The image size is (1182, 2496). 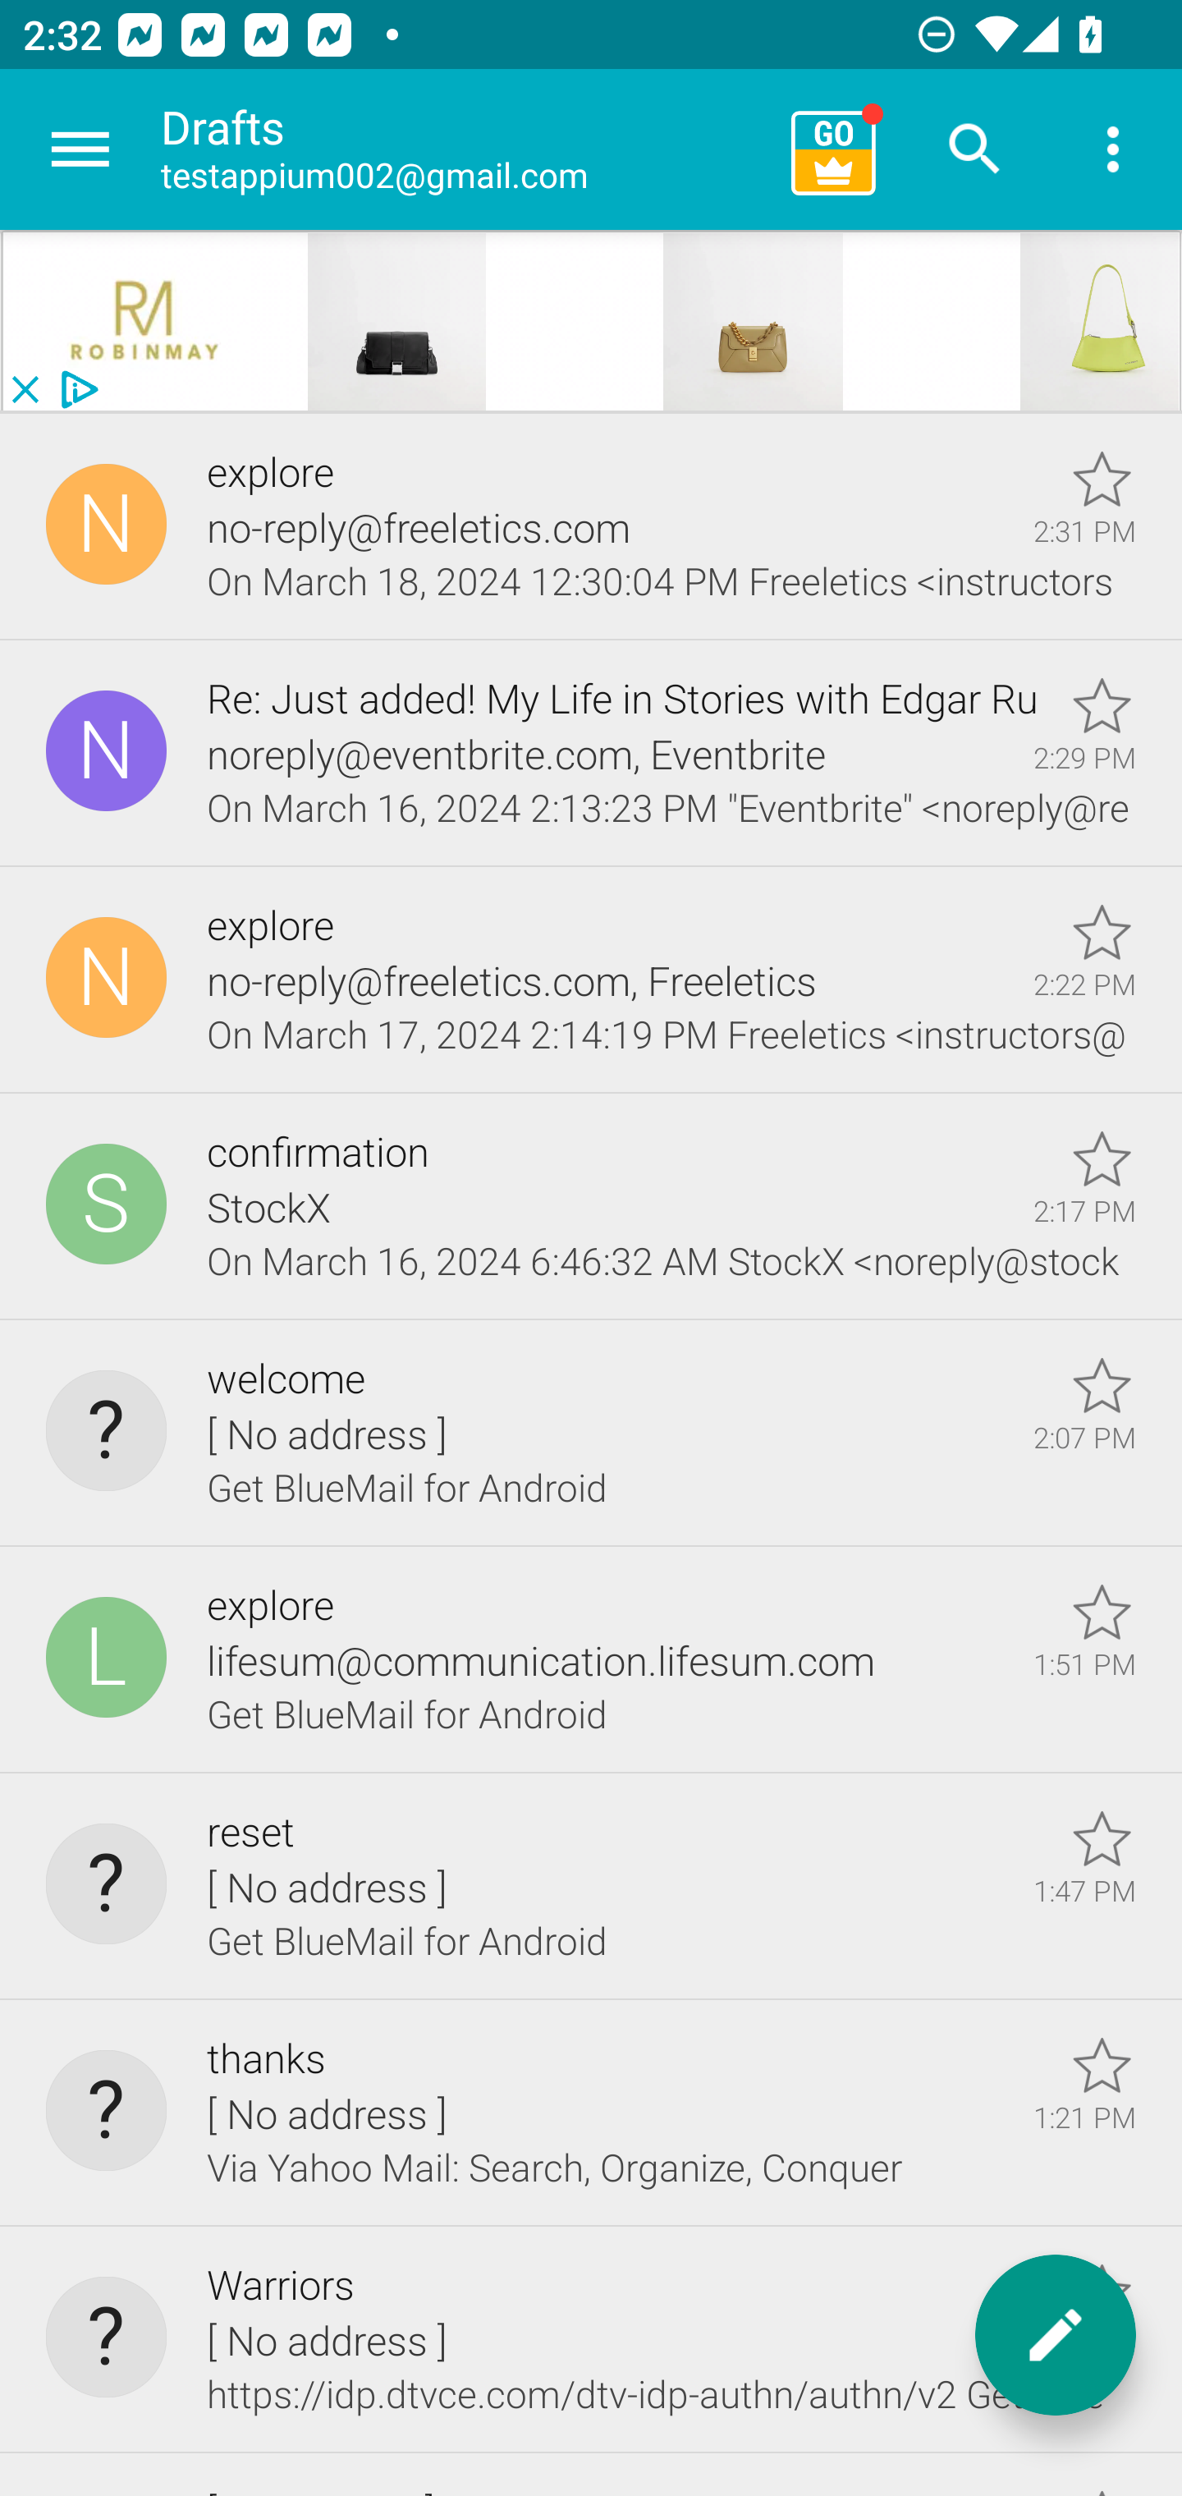 What do you see at coordinates (76, 390) in the screenshot?
I see `privacy_small` at bounding box center [76, 390].